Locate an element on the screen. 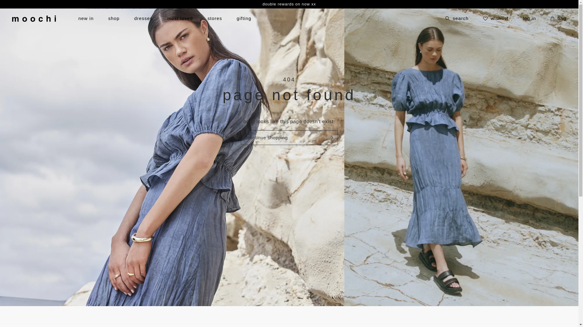 This screenshot has width=583, height=327. new in is located at coordinates (86, 19).